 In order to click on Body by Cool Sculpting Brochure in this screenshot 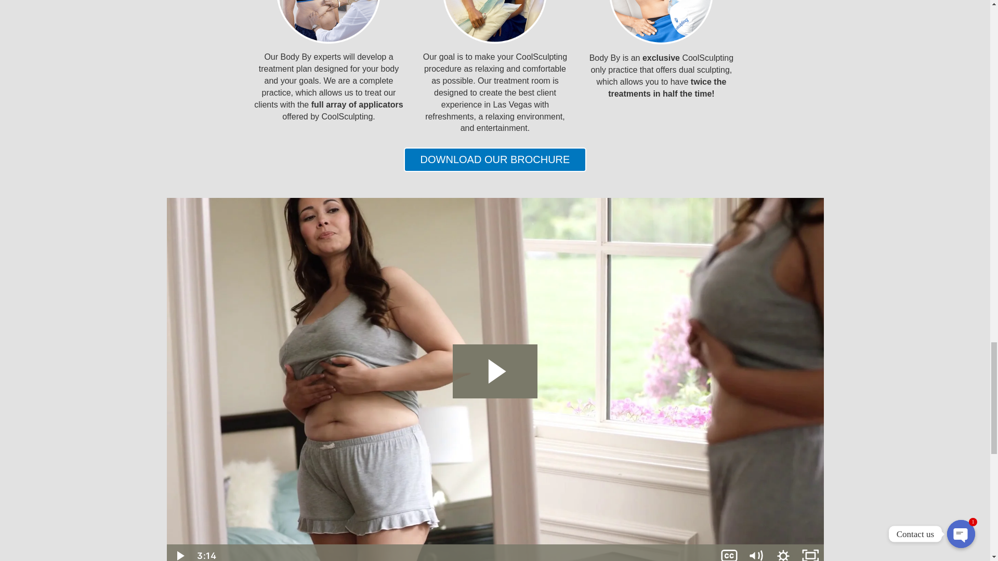, I will do `click(495, 159)`.